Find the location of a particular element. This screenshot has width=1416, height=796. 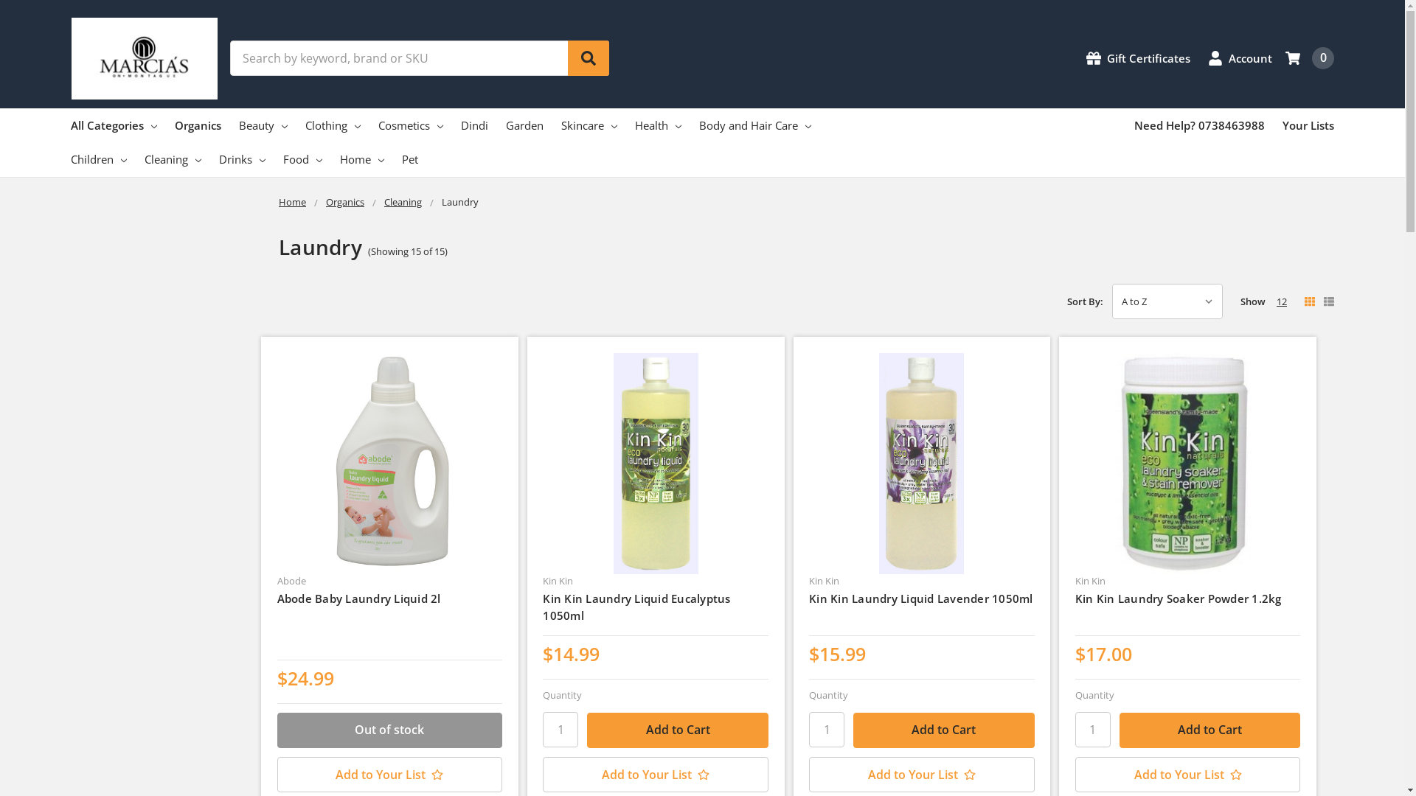

Organics is located at coordinates (198, 125).